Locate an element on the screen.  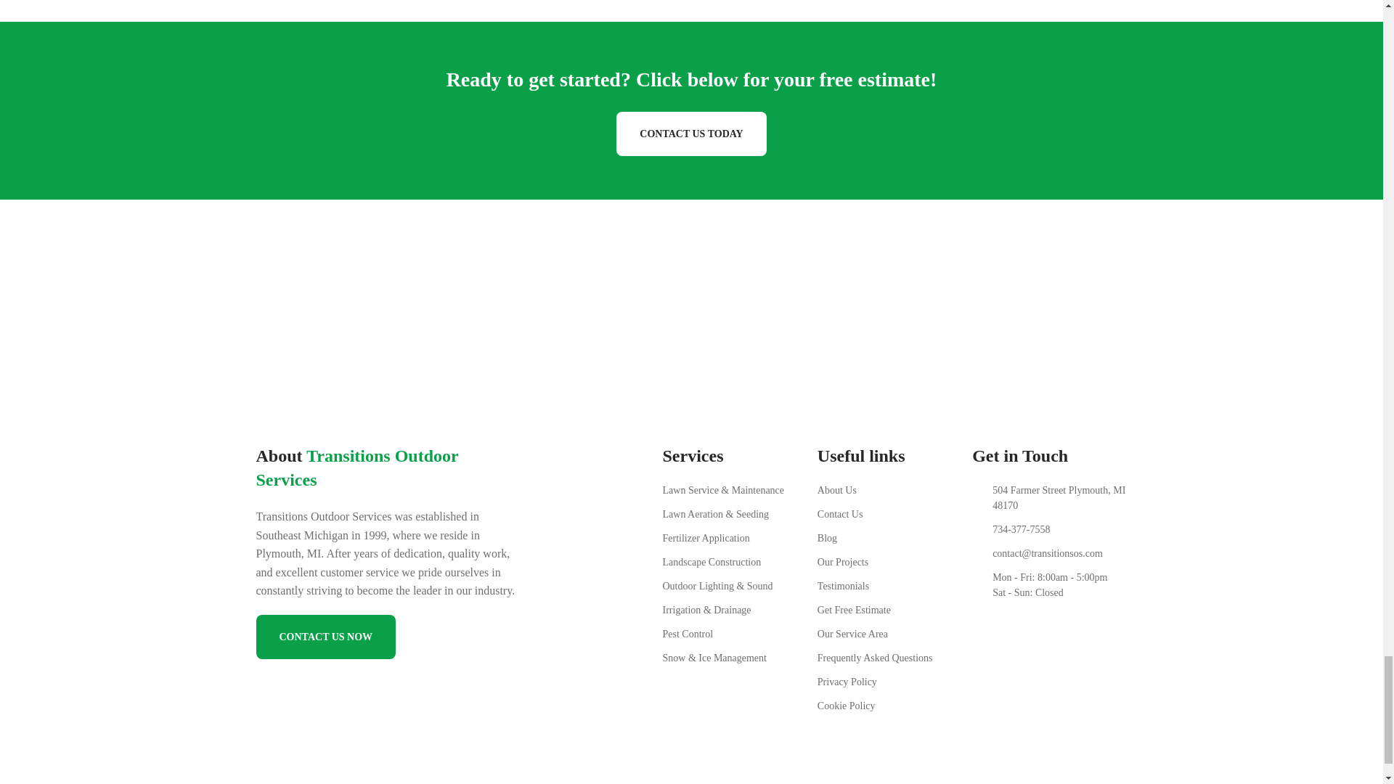
Pest Control is located at coordinates (739, 634).